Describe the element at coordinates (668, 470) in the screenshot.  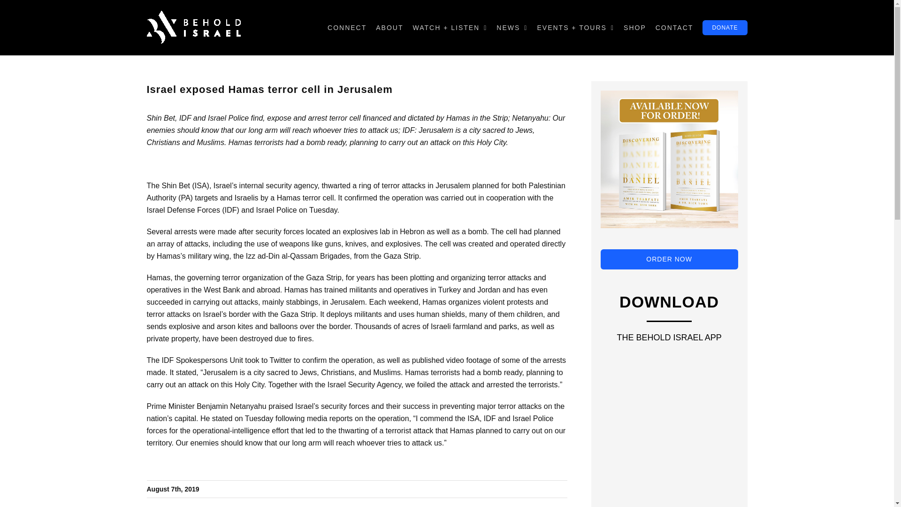
I see `app-phone-mock-2019` at that location.